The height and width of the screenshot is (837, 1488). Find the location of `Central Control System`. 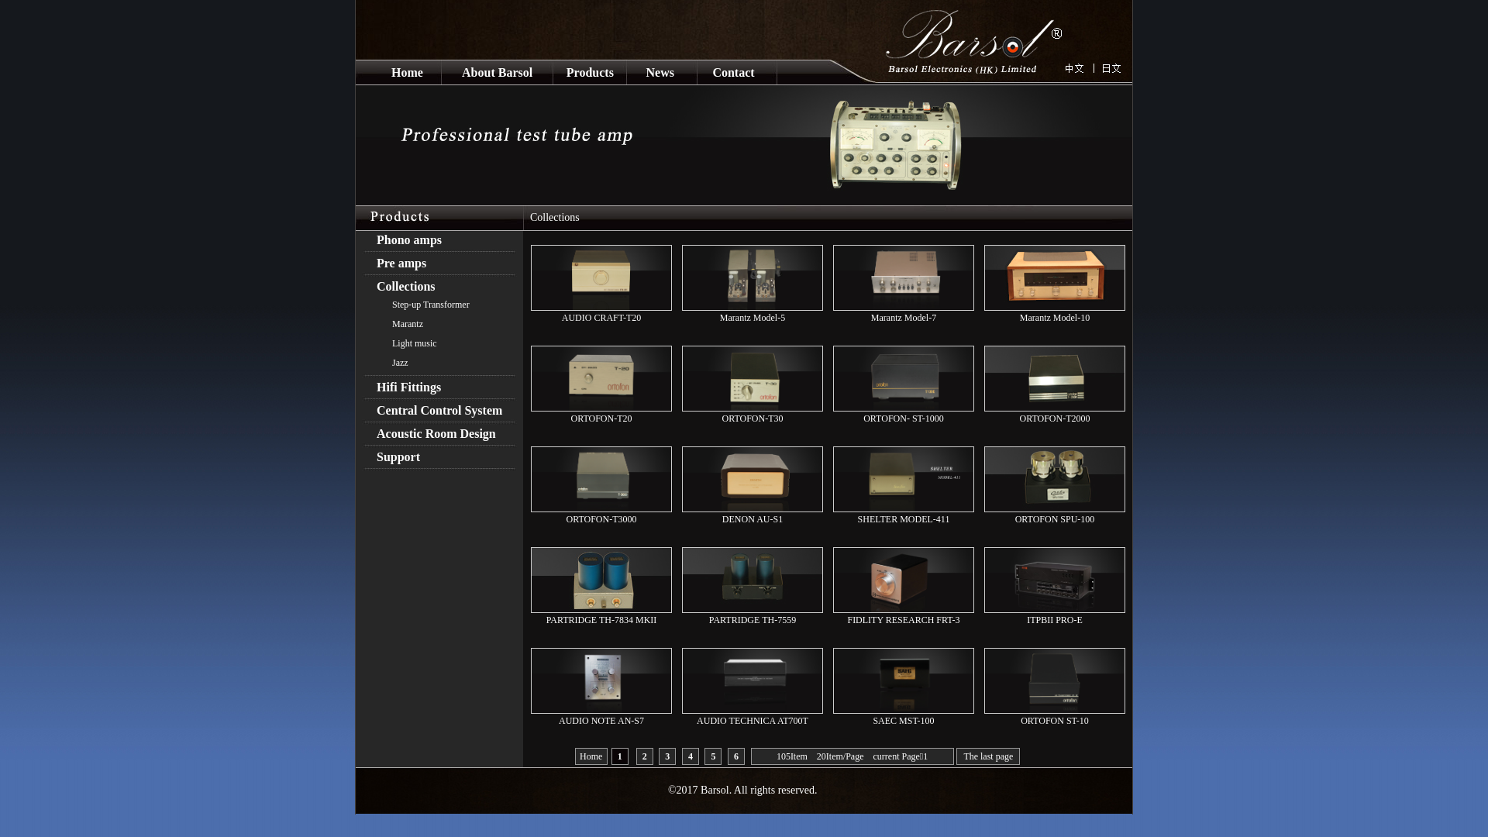

Central Control System is located at coordinates (439, 411).